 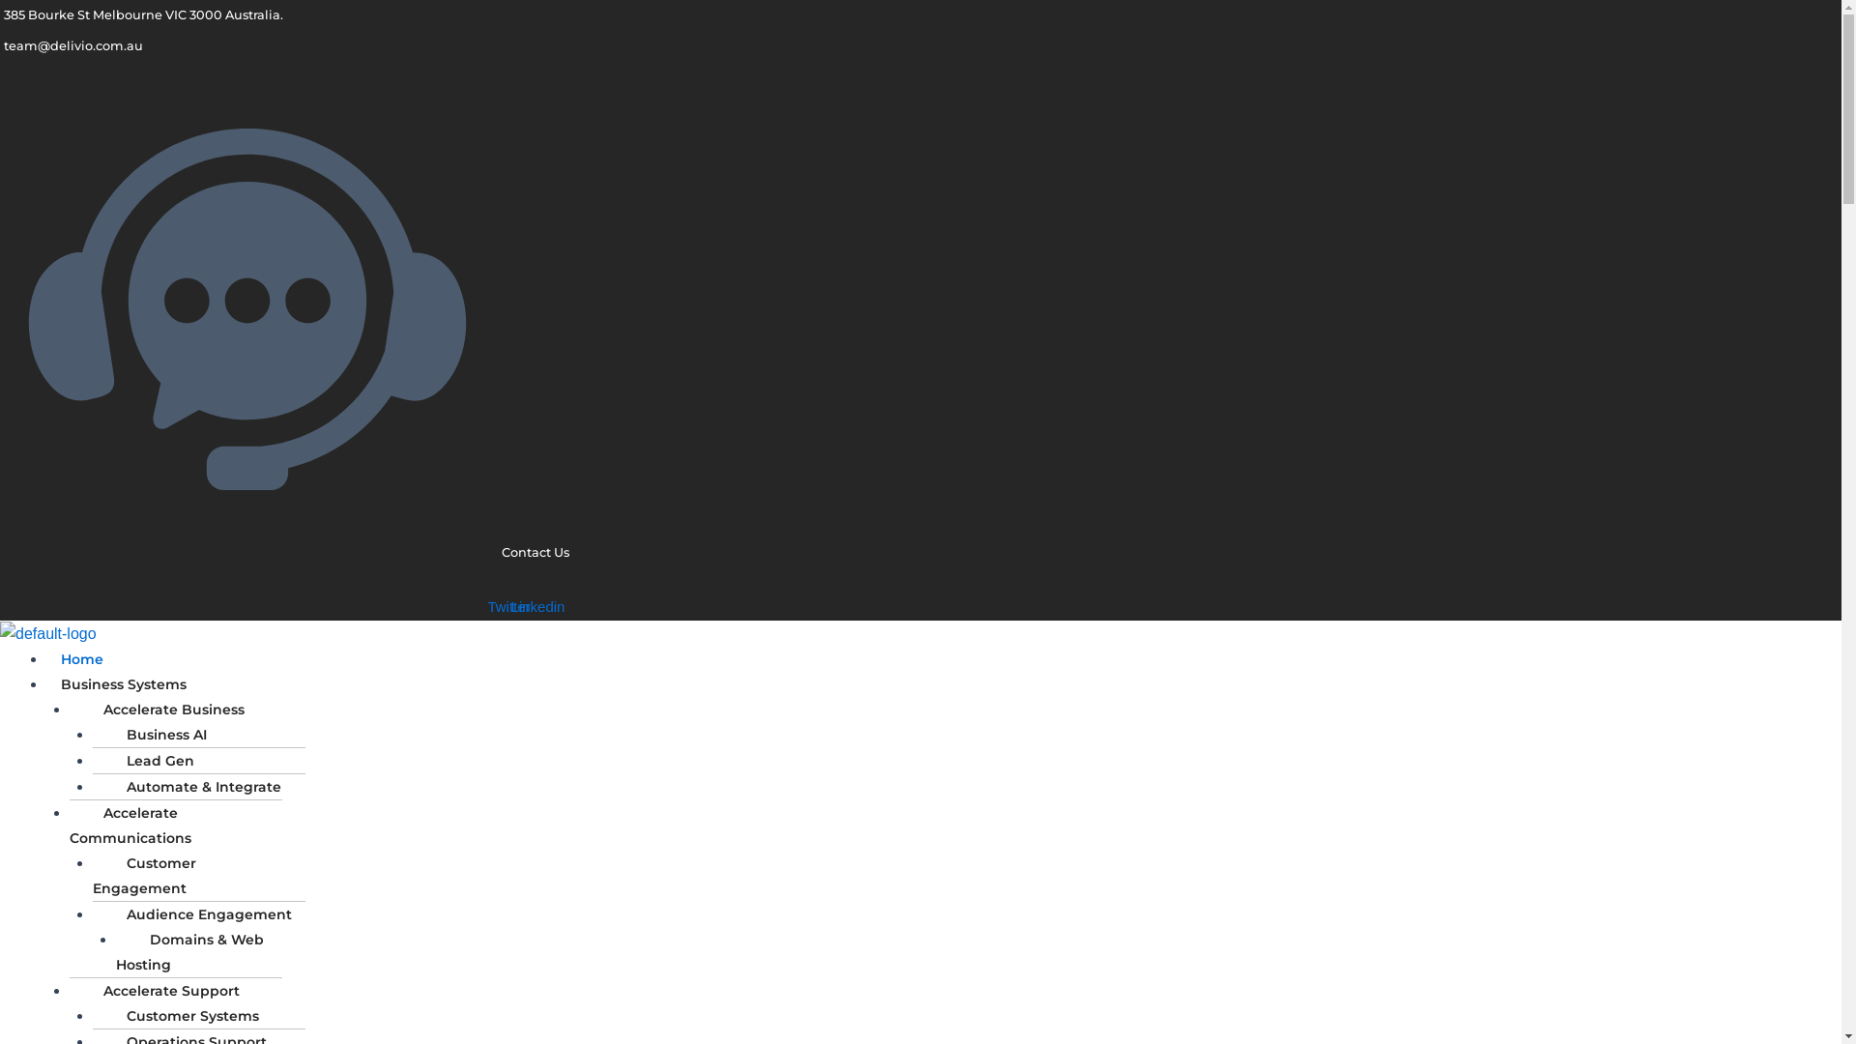 What do you see at coordinates (82, 659) in the screenshot?
I see `Home` at bounding box center [82, 659].